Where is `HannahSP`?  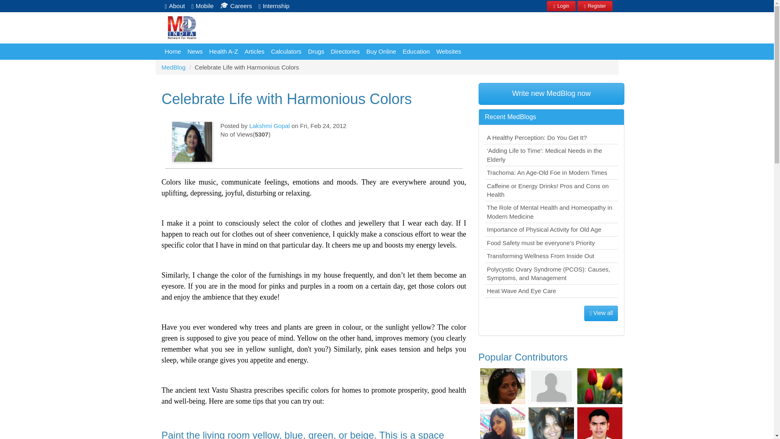 HannahSP is located at coordinates (600, 386).